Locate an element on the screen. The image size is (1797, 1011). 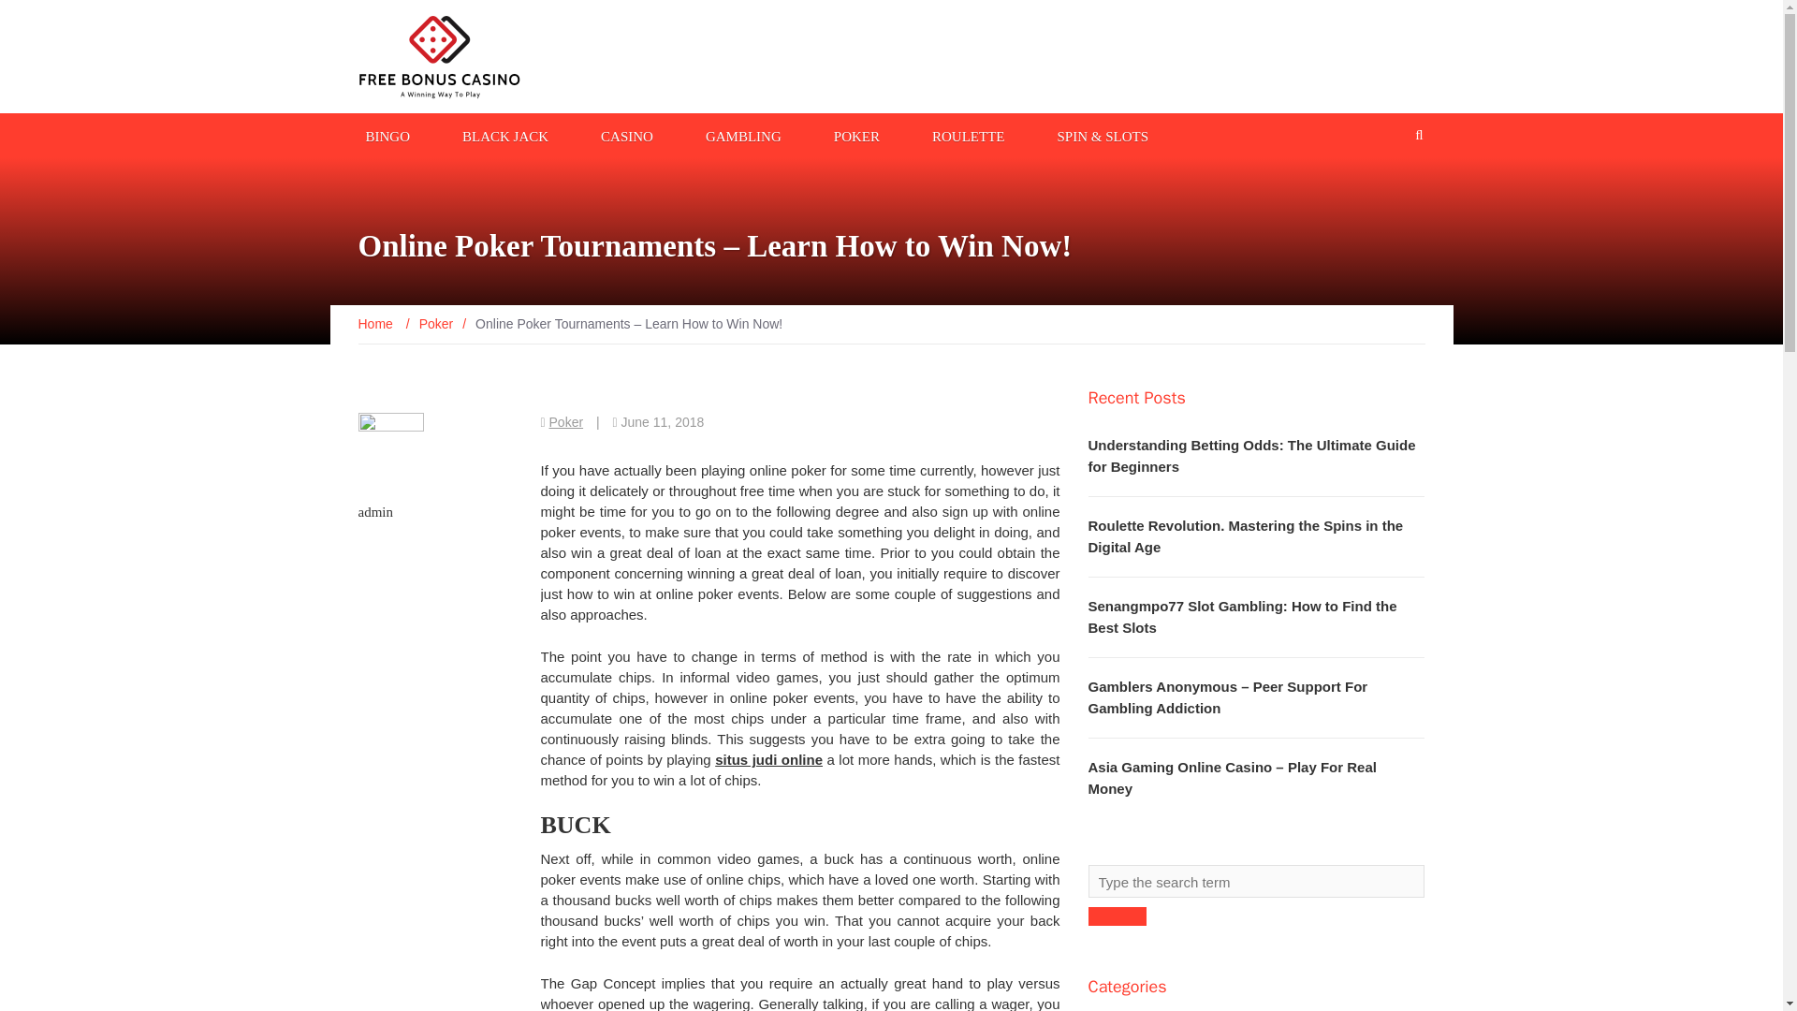
BLACK JACK is located at coordinates (504, 135).